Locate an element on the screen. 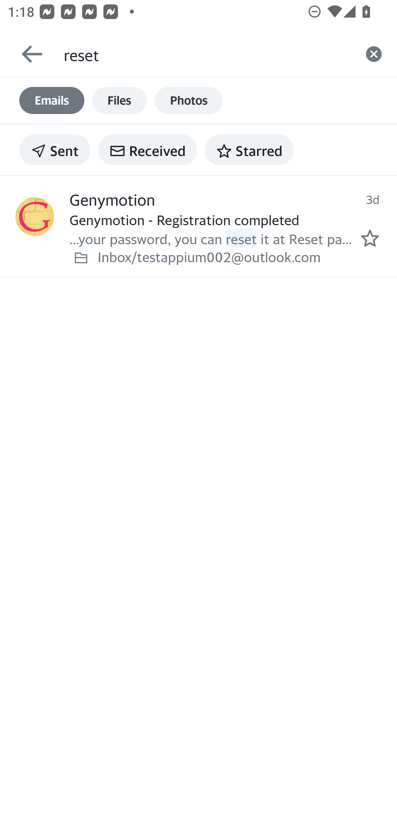 This screenshot has height=839, width=397. Back is located at coordinates (27, 54).